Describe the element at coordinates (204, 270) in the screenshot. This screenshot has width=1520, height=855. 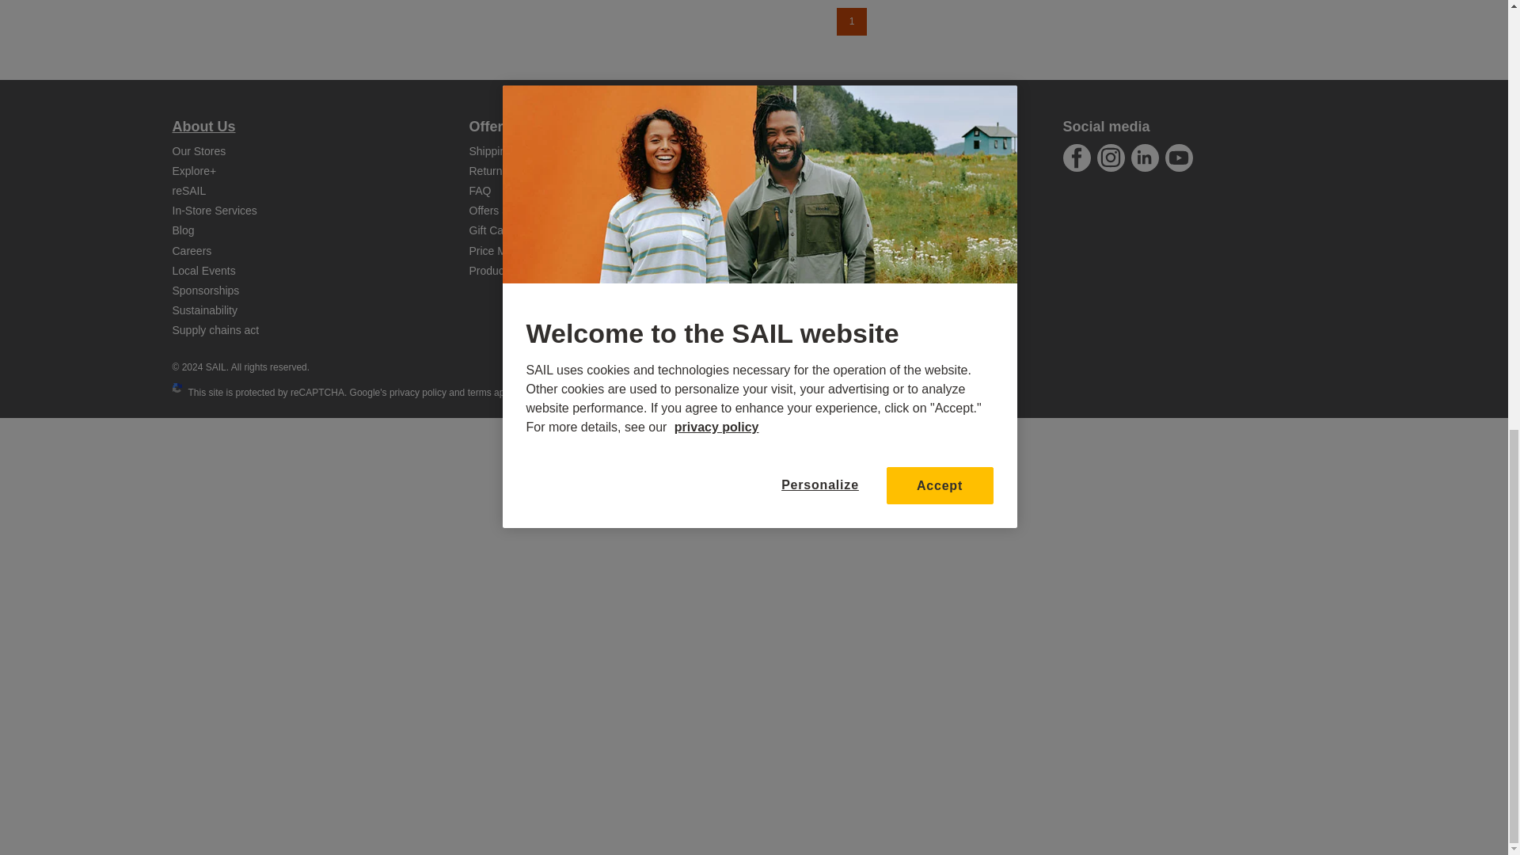
I see `Local Events` at that location.